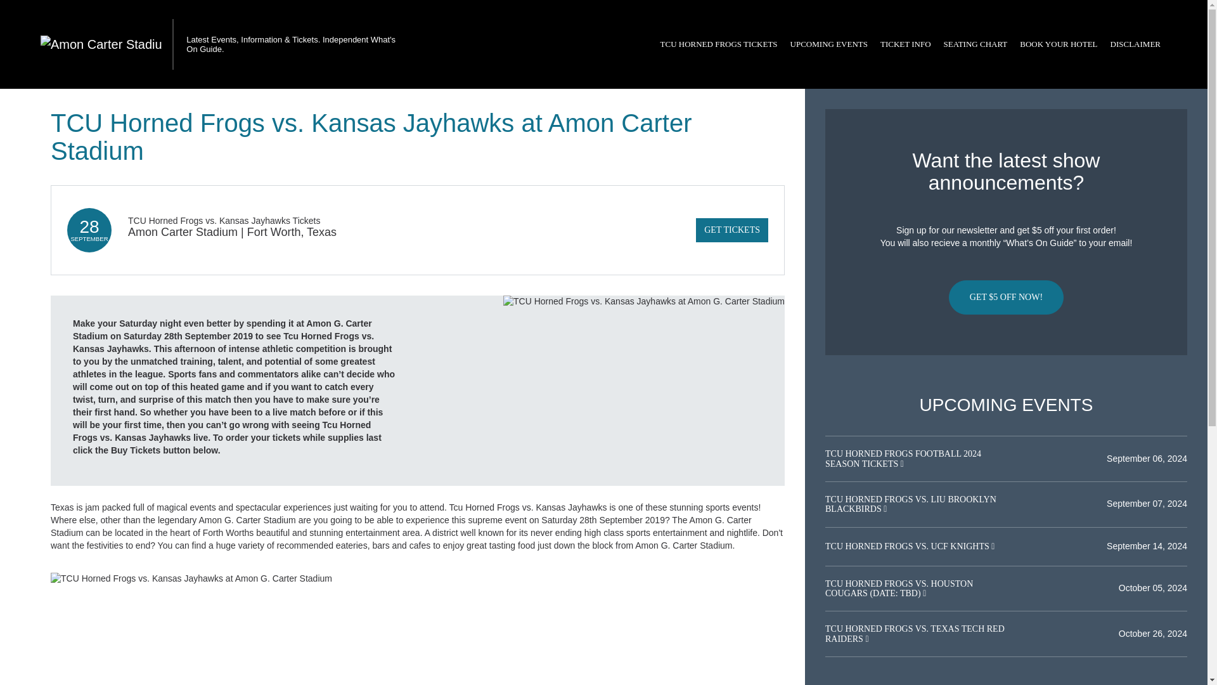  What do you see at coordinates (731, 230) in the screenshot?
I see `GET TICKETS` at bounding box center [731, 230].